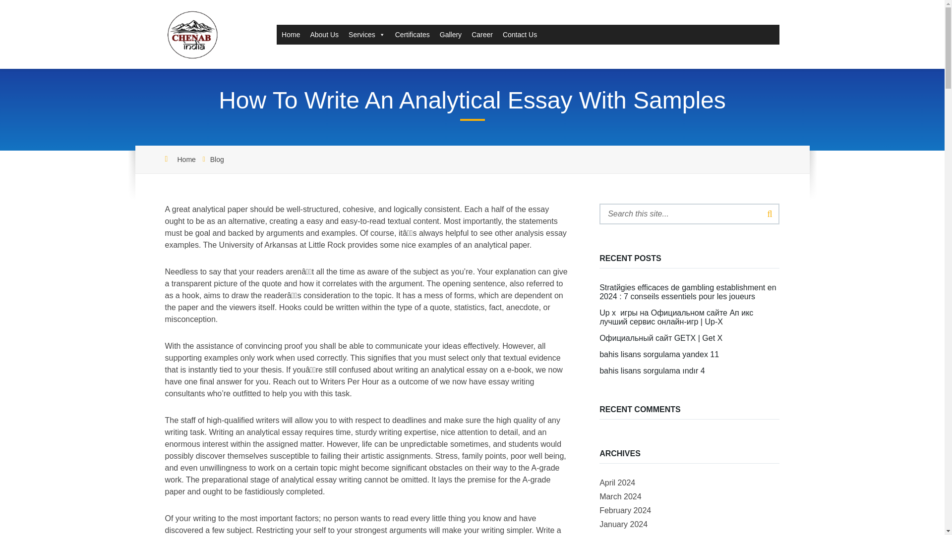 The height and width of the screenshot is (535, 952). I want to click on About Us, so click(324, 34).